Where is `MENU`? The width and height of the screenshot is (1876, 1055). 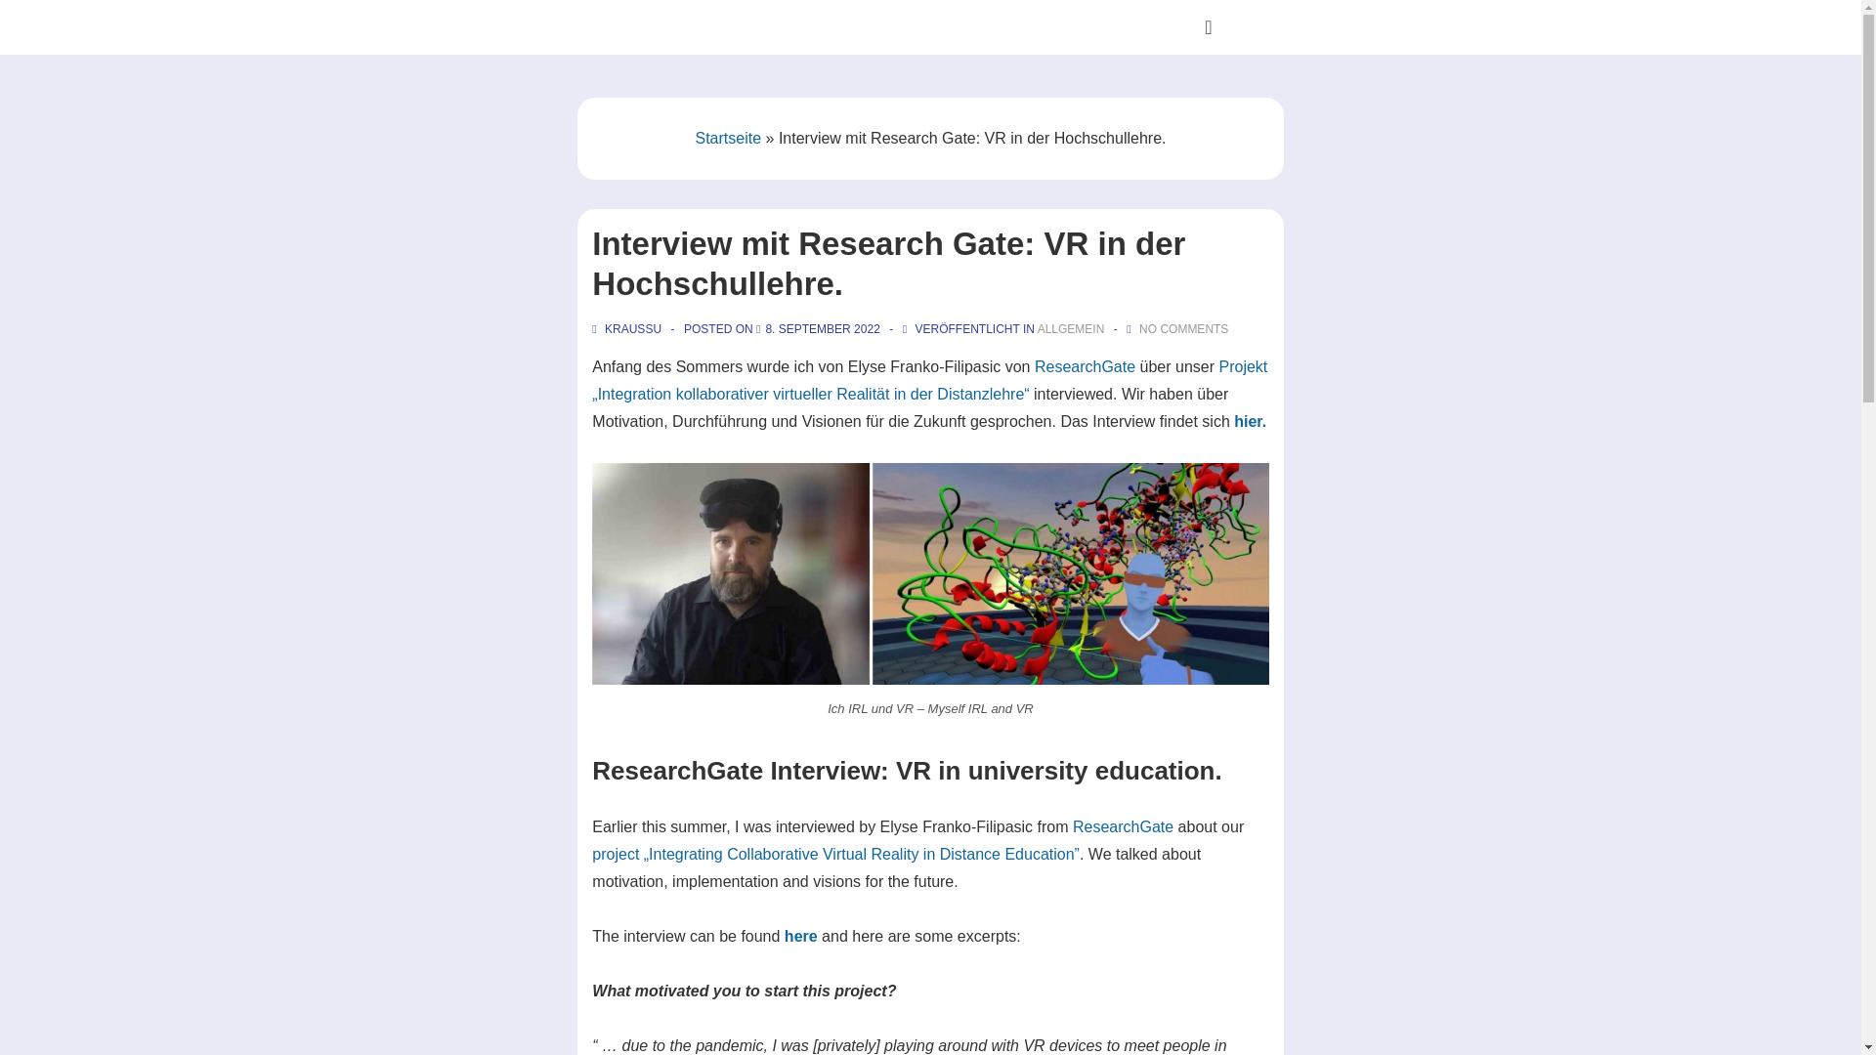
MENU is located at coordinates (1208, 27).